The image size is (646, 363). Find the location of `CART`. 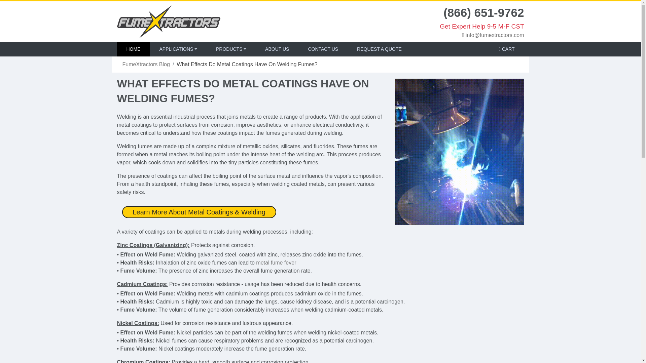

CART is located at coordinates (507, 49).